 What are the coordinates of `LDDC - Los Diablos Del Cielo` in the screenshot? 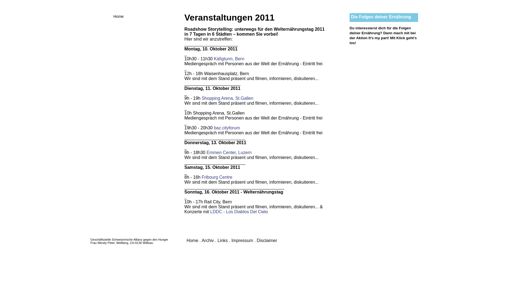 It's located at (239, 212).